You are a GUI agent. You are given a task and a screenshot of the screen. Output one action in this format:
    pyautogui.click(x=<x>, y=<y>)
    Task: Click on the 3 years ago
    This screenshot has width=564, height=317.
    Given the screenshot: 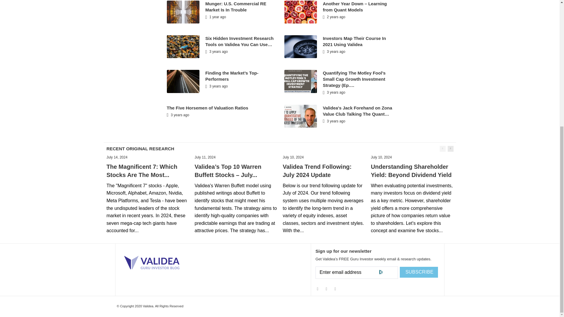 What is the action you would take?
    pyautogui.click(x=334, y=51)
    